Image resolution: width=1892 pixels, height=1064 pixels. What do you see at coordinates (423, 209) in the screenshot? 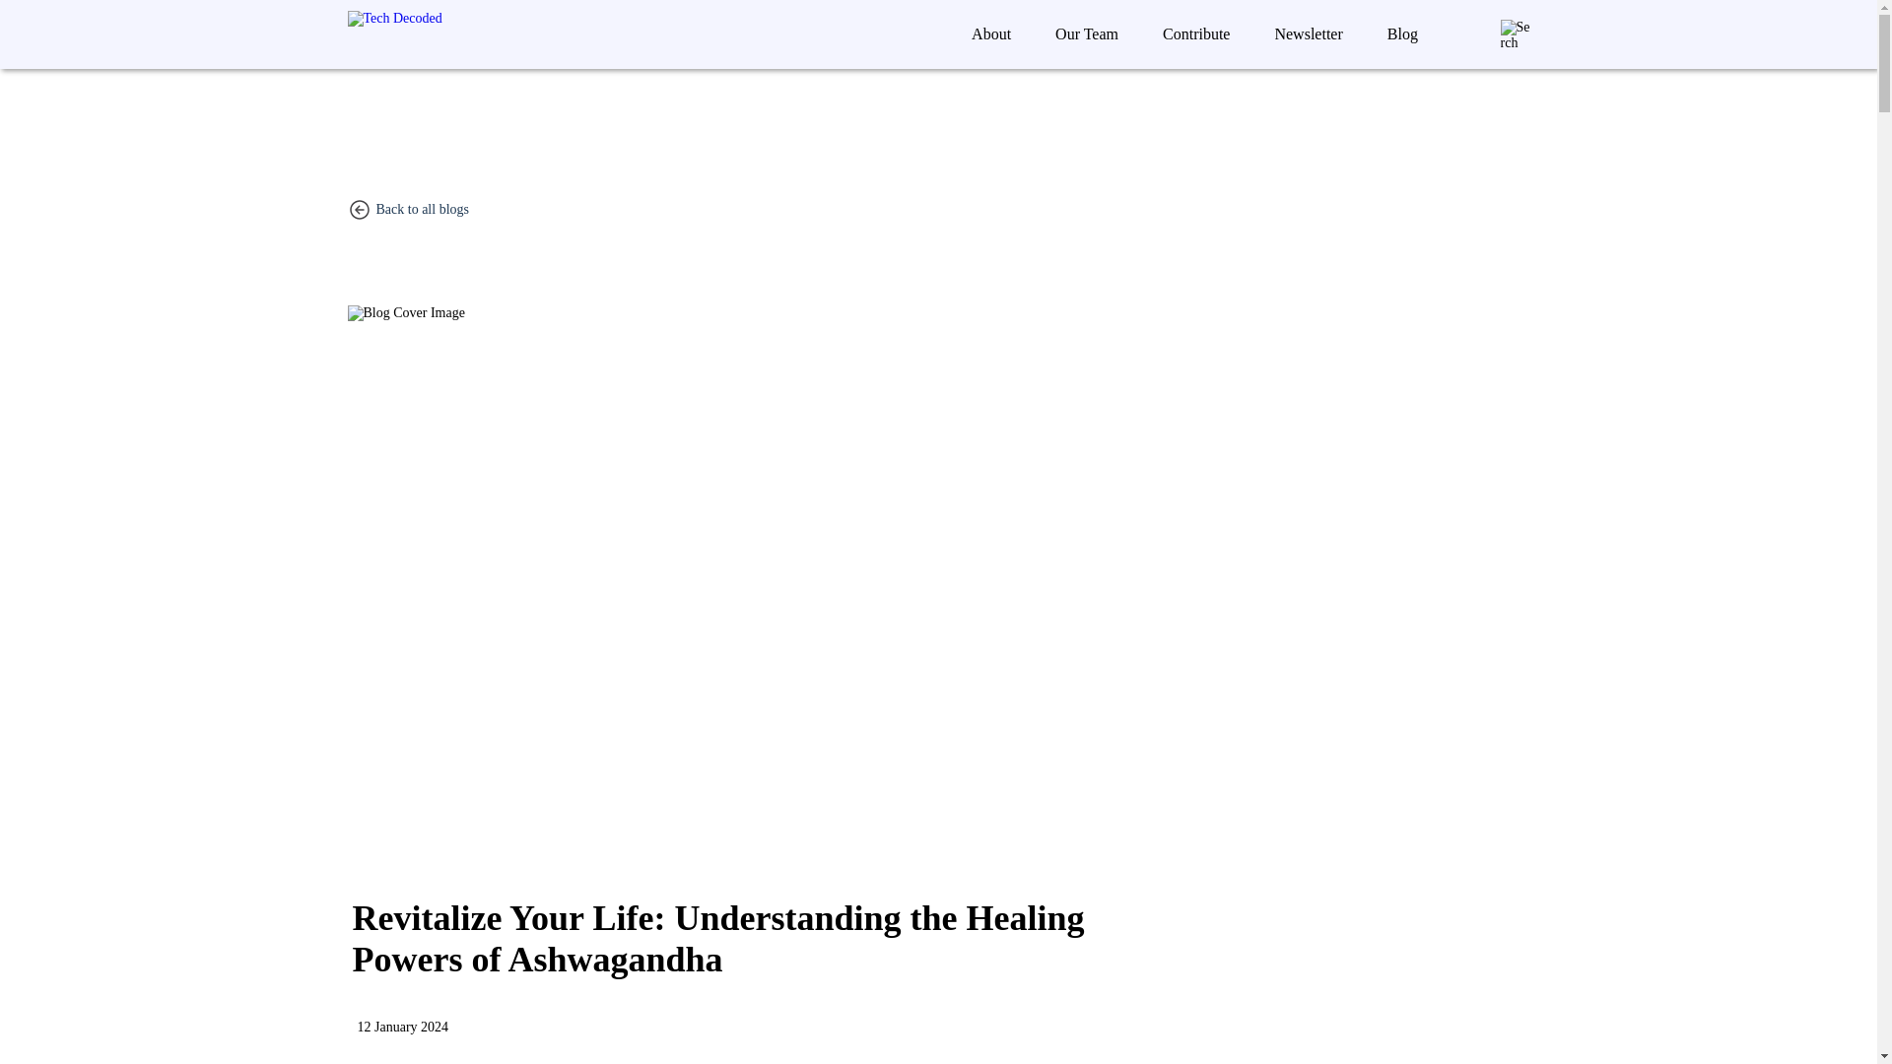
I see `Back to all blogs` at bounding box center [423, 209].